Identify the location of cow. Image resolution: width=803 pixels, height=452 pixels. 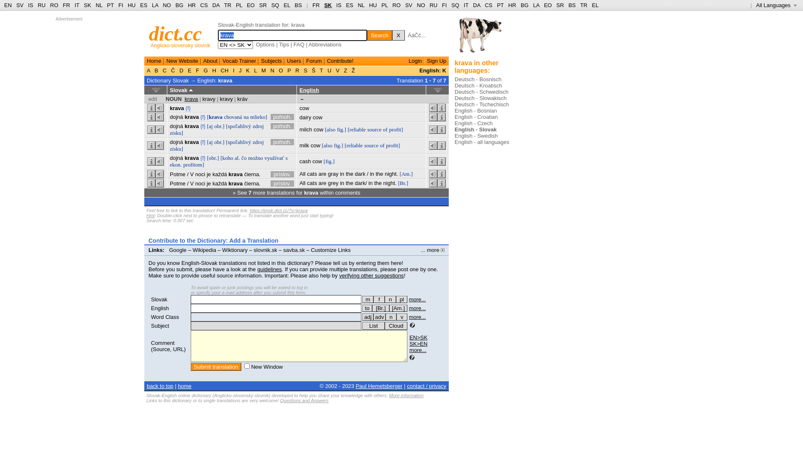
(304, 108).